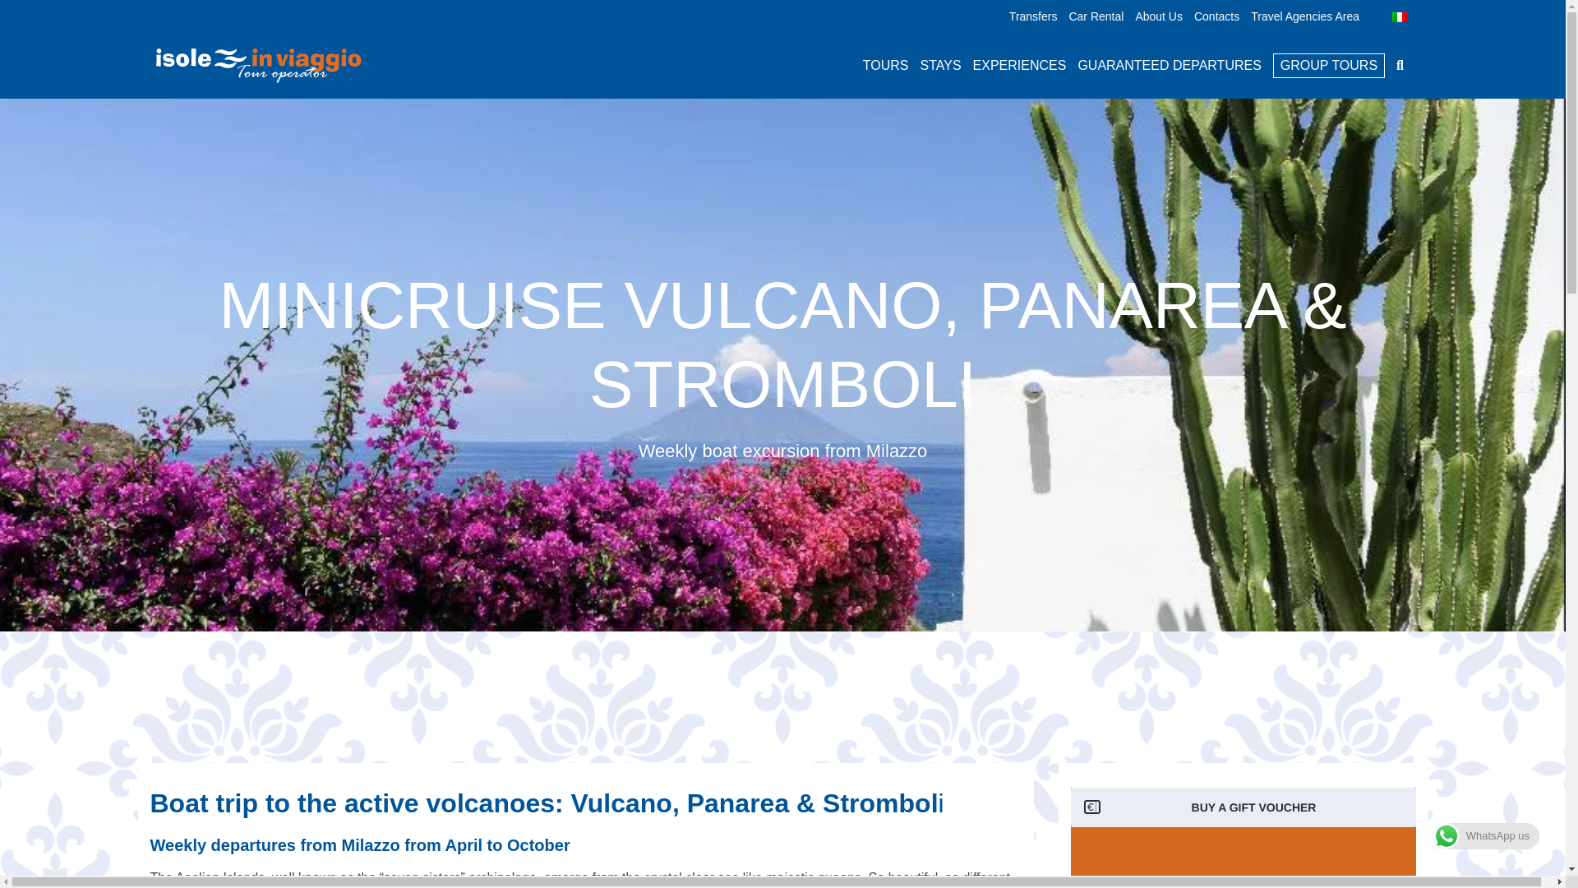 The width and height of the screenshot is (1578, 888). I want to click on Experiences in Sicily, so click(1019, 65).